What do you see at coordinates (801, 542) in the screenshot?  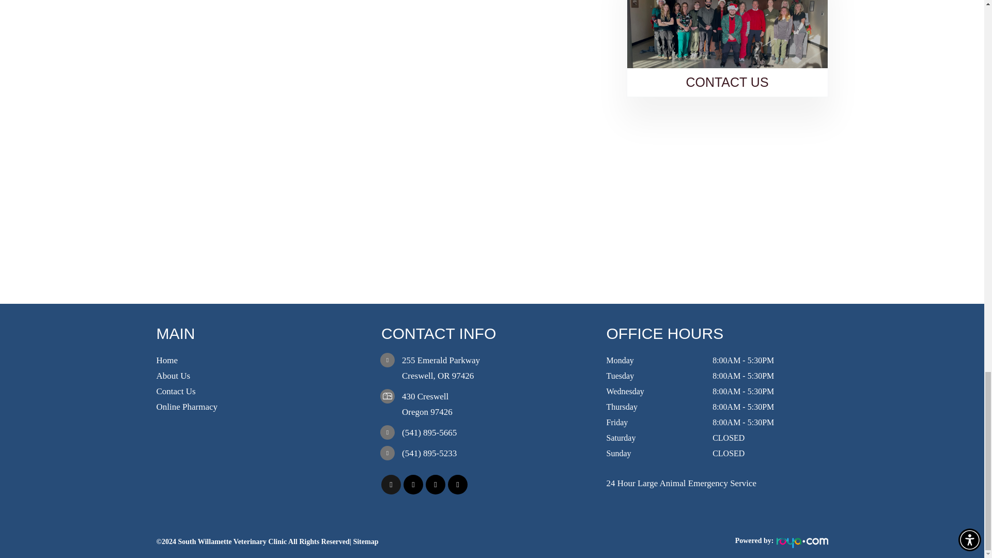 I see `Roya` at bounding box center [801, 542].